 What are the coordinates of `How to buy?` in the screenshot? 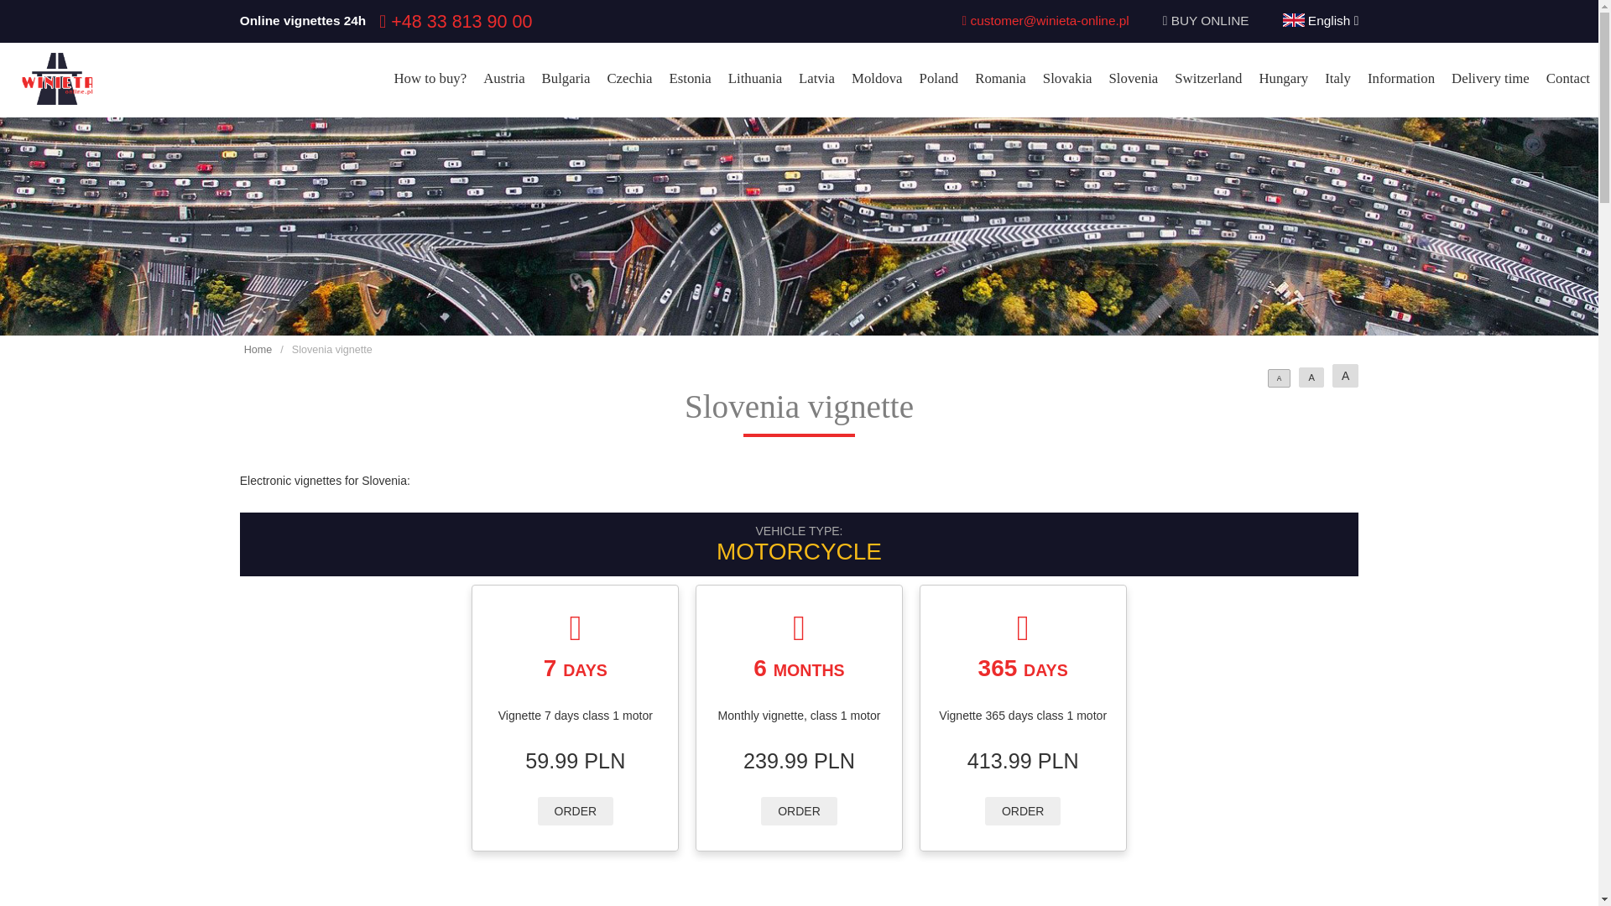 It's located at (430, 79).